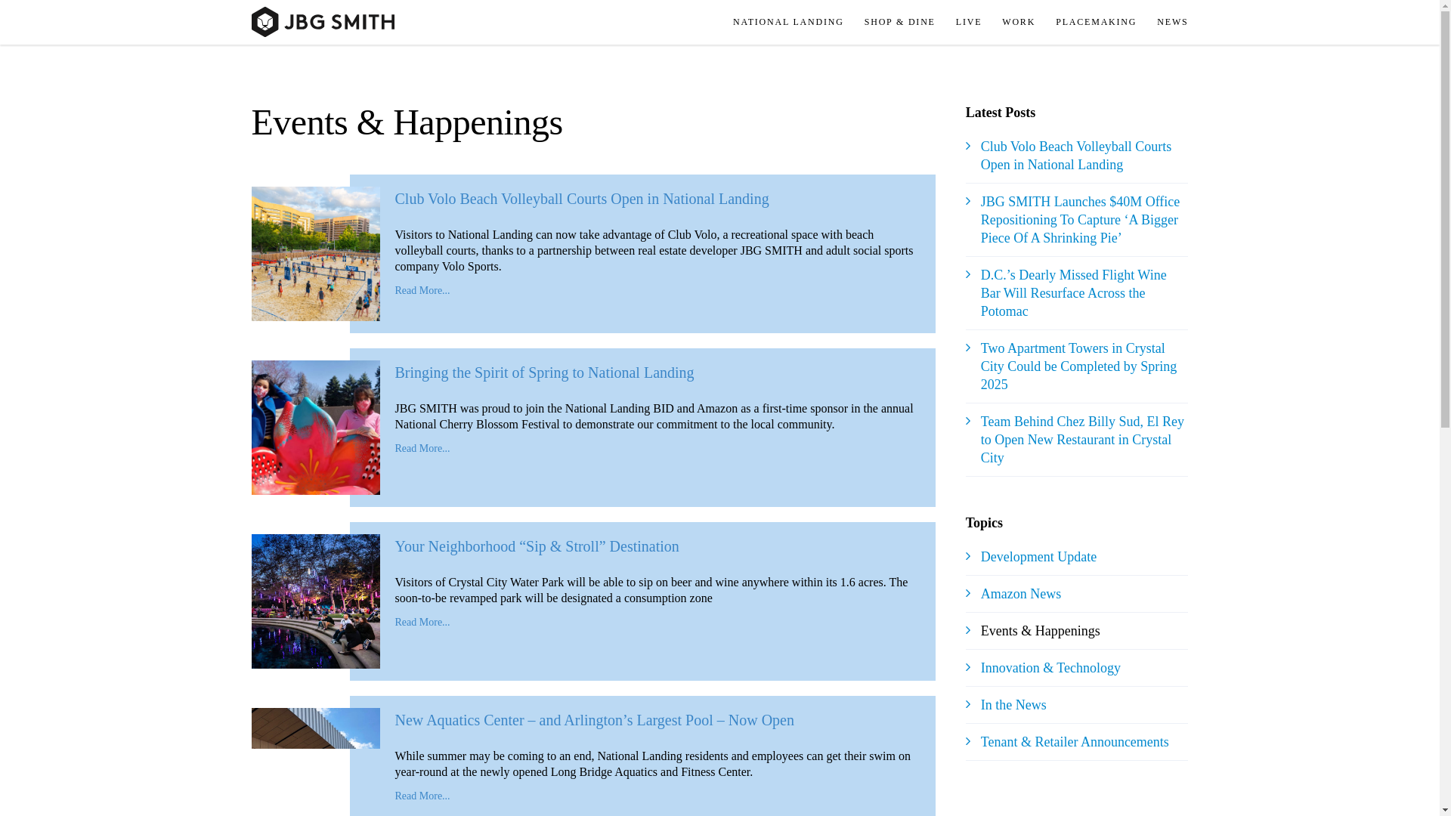 Image resolution: width=1451 pixels, height=816 pixels. What do you see at coordinates (1103, 23) in the screenshot?
I see `PLACEMAKING` at bounding box center [1103, 23].